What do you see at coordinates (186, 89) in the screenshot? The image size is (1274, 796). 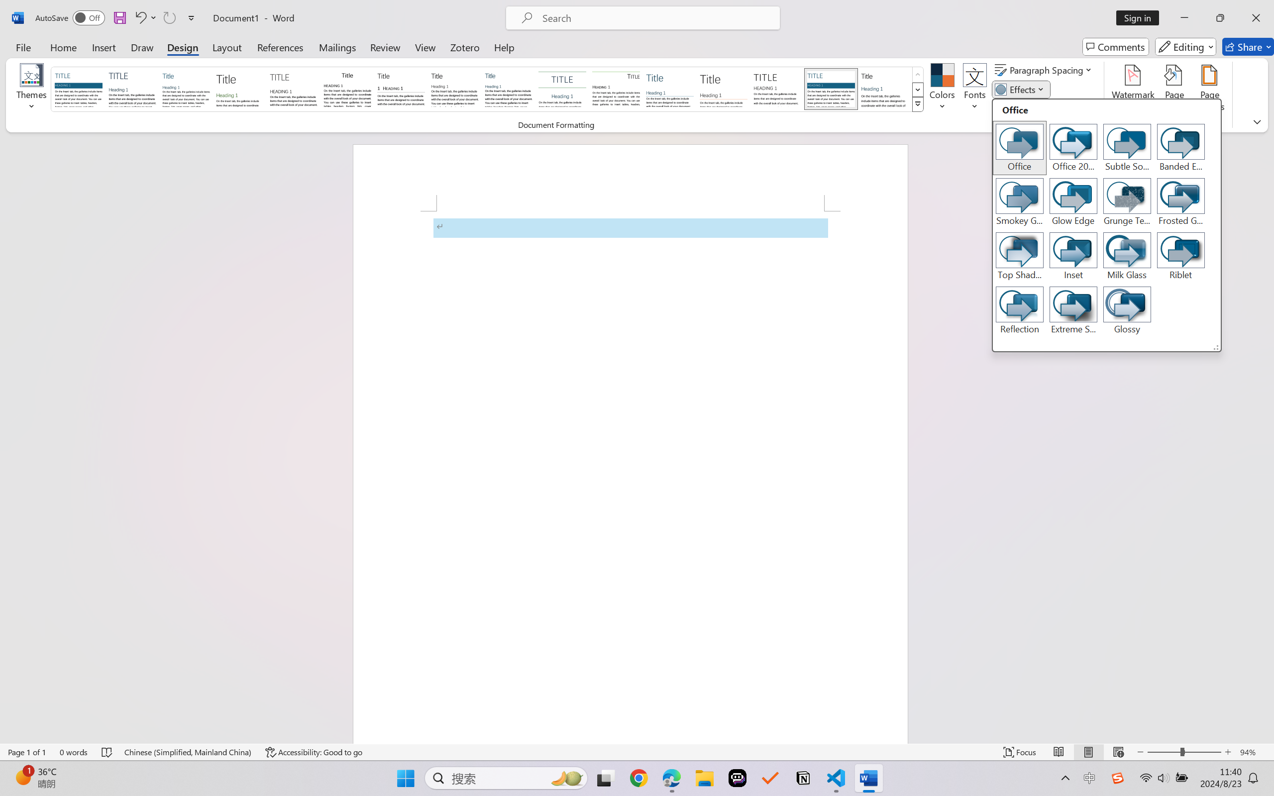 I see `Basic (Simple)` at bounding box center [186, 89].